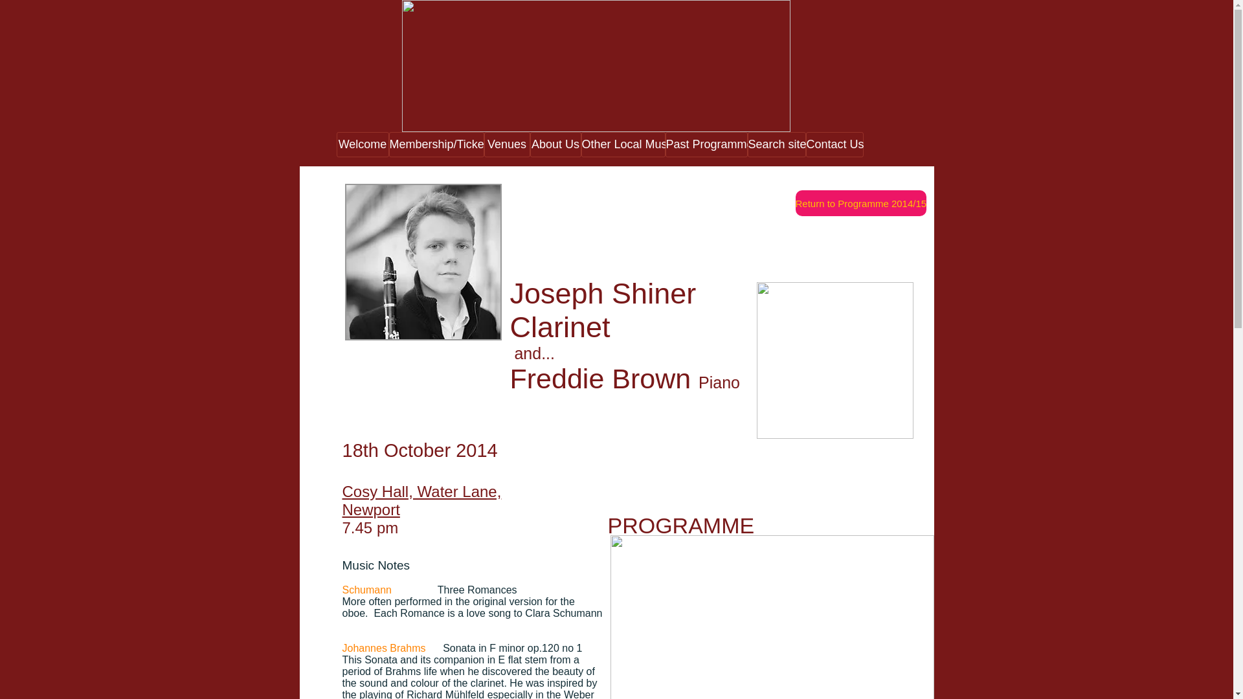 The image size is (1243, 699). I want to click on Cosy Hall, Water Lane, Newport, so click(421, 501).